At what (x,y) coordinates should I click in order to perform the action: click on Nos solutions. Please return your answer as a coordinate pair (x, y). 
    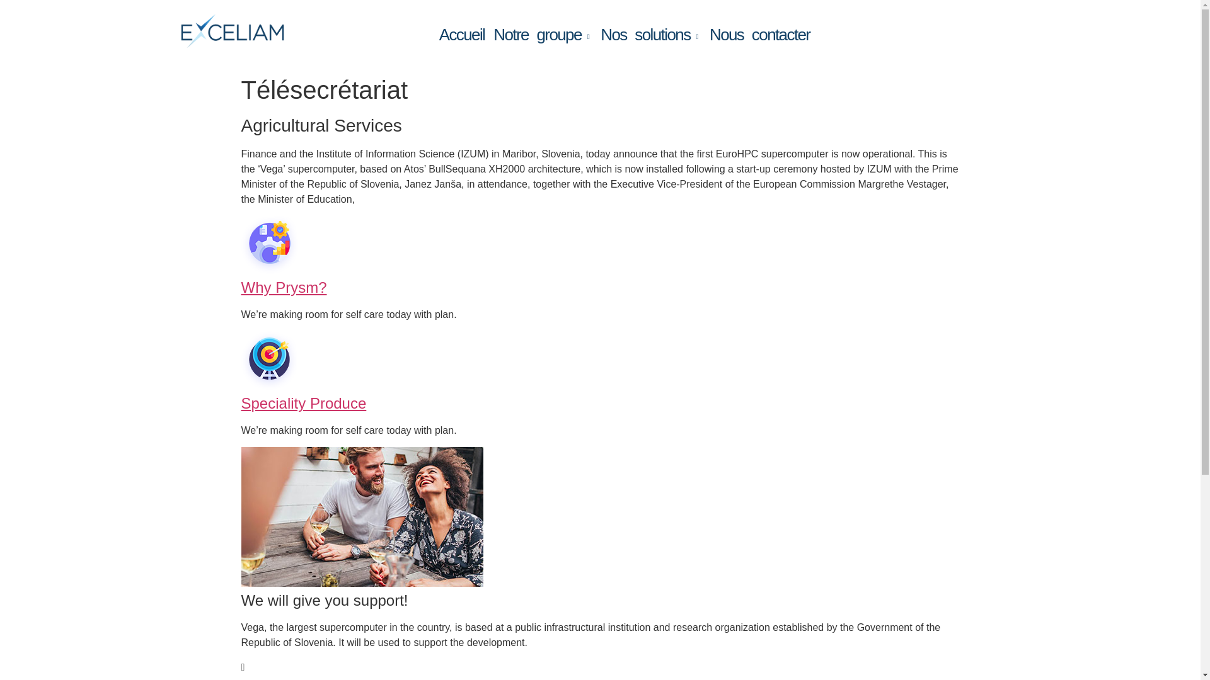
    Looking at the image, I should click on (650, 35).